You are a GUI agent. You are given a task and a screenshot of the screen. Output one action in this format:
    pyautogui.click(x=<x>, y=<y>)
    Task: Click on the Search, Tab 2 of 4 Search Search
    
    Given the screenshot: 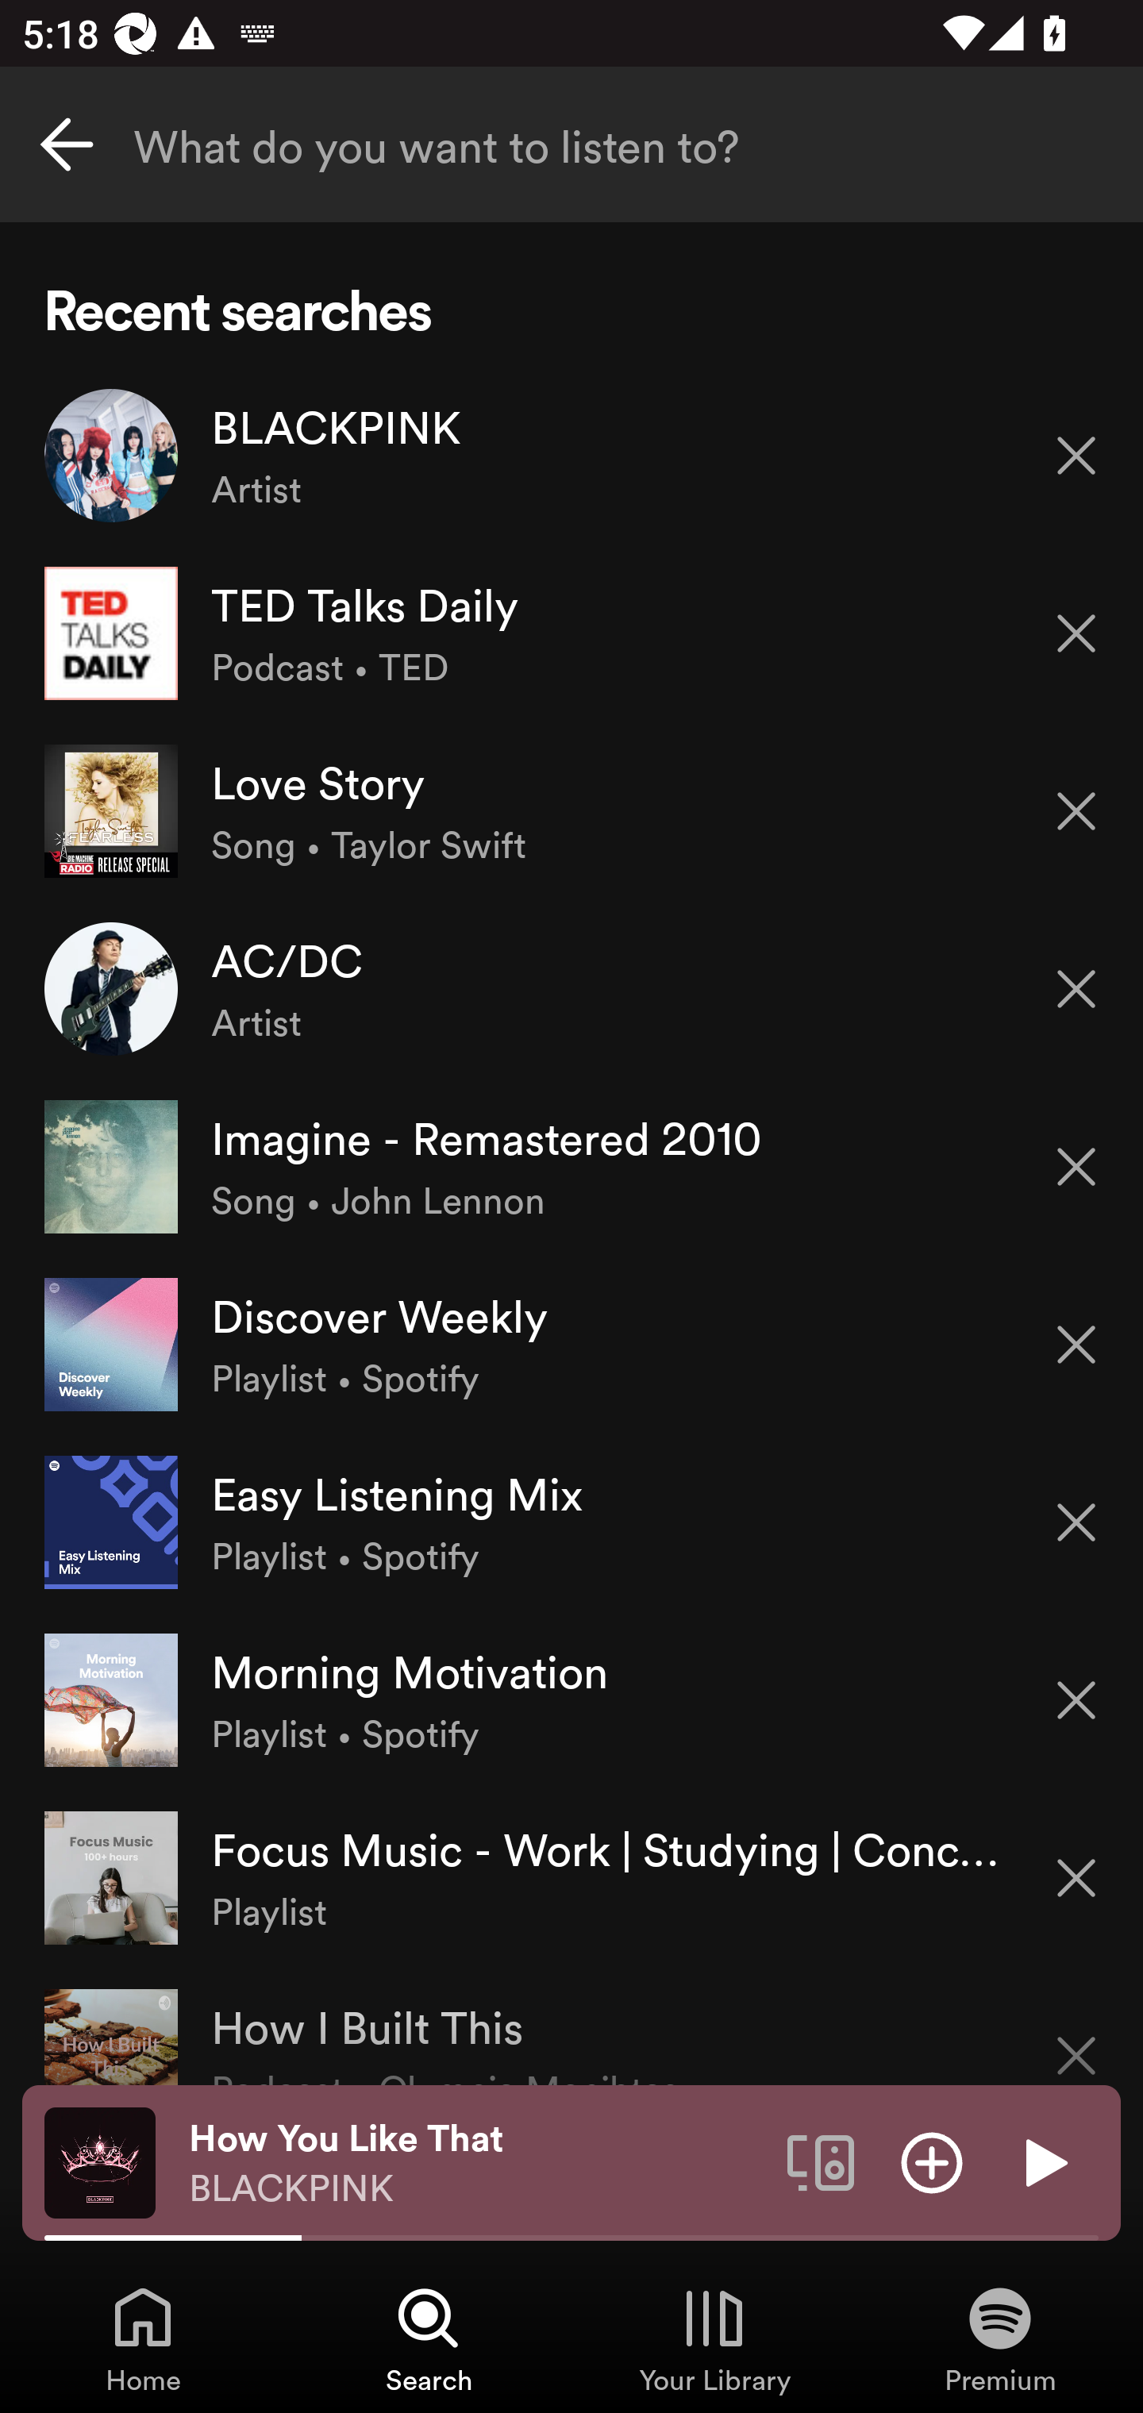 What is the action you would take?
    pyautogui.click(x=429, y=2338)
    